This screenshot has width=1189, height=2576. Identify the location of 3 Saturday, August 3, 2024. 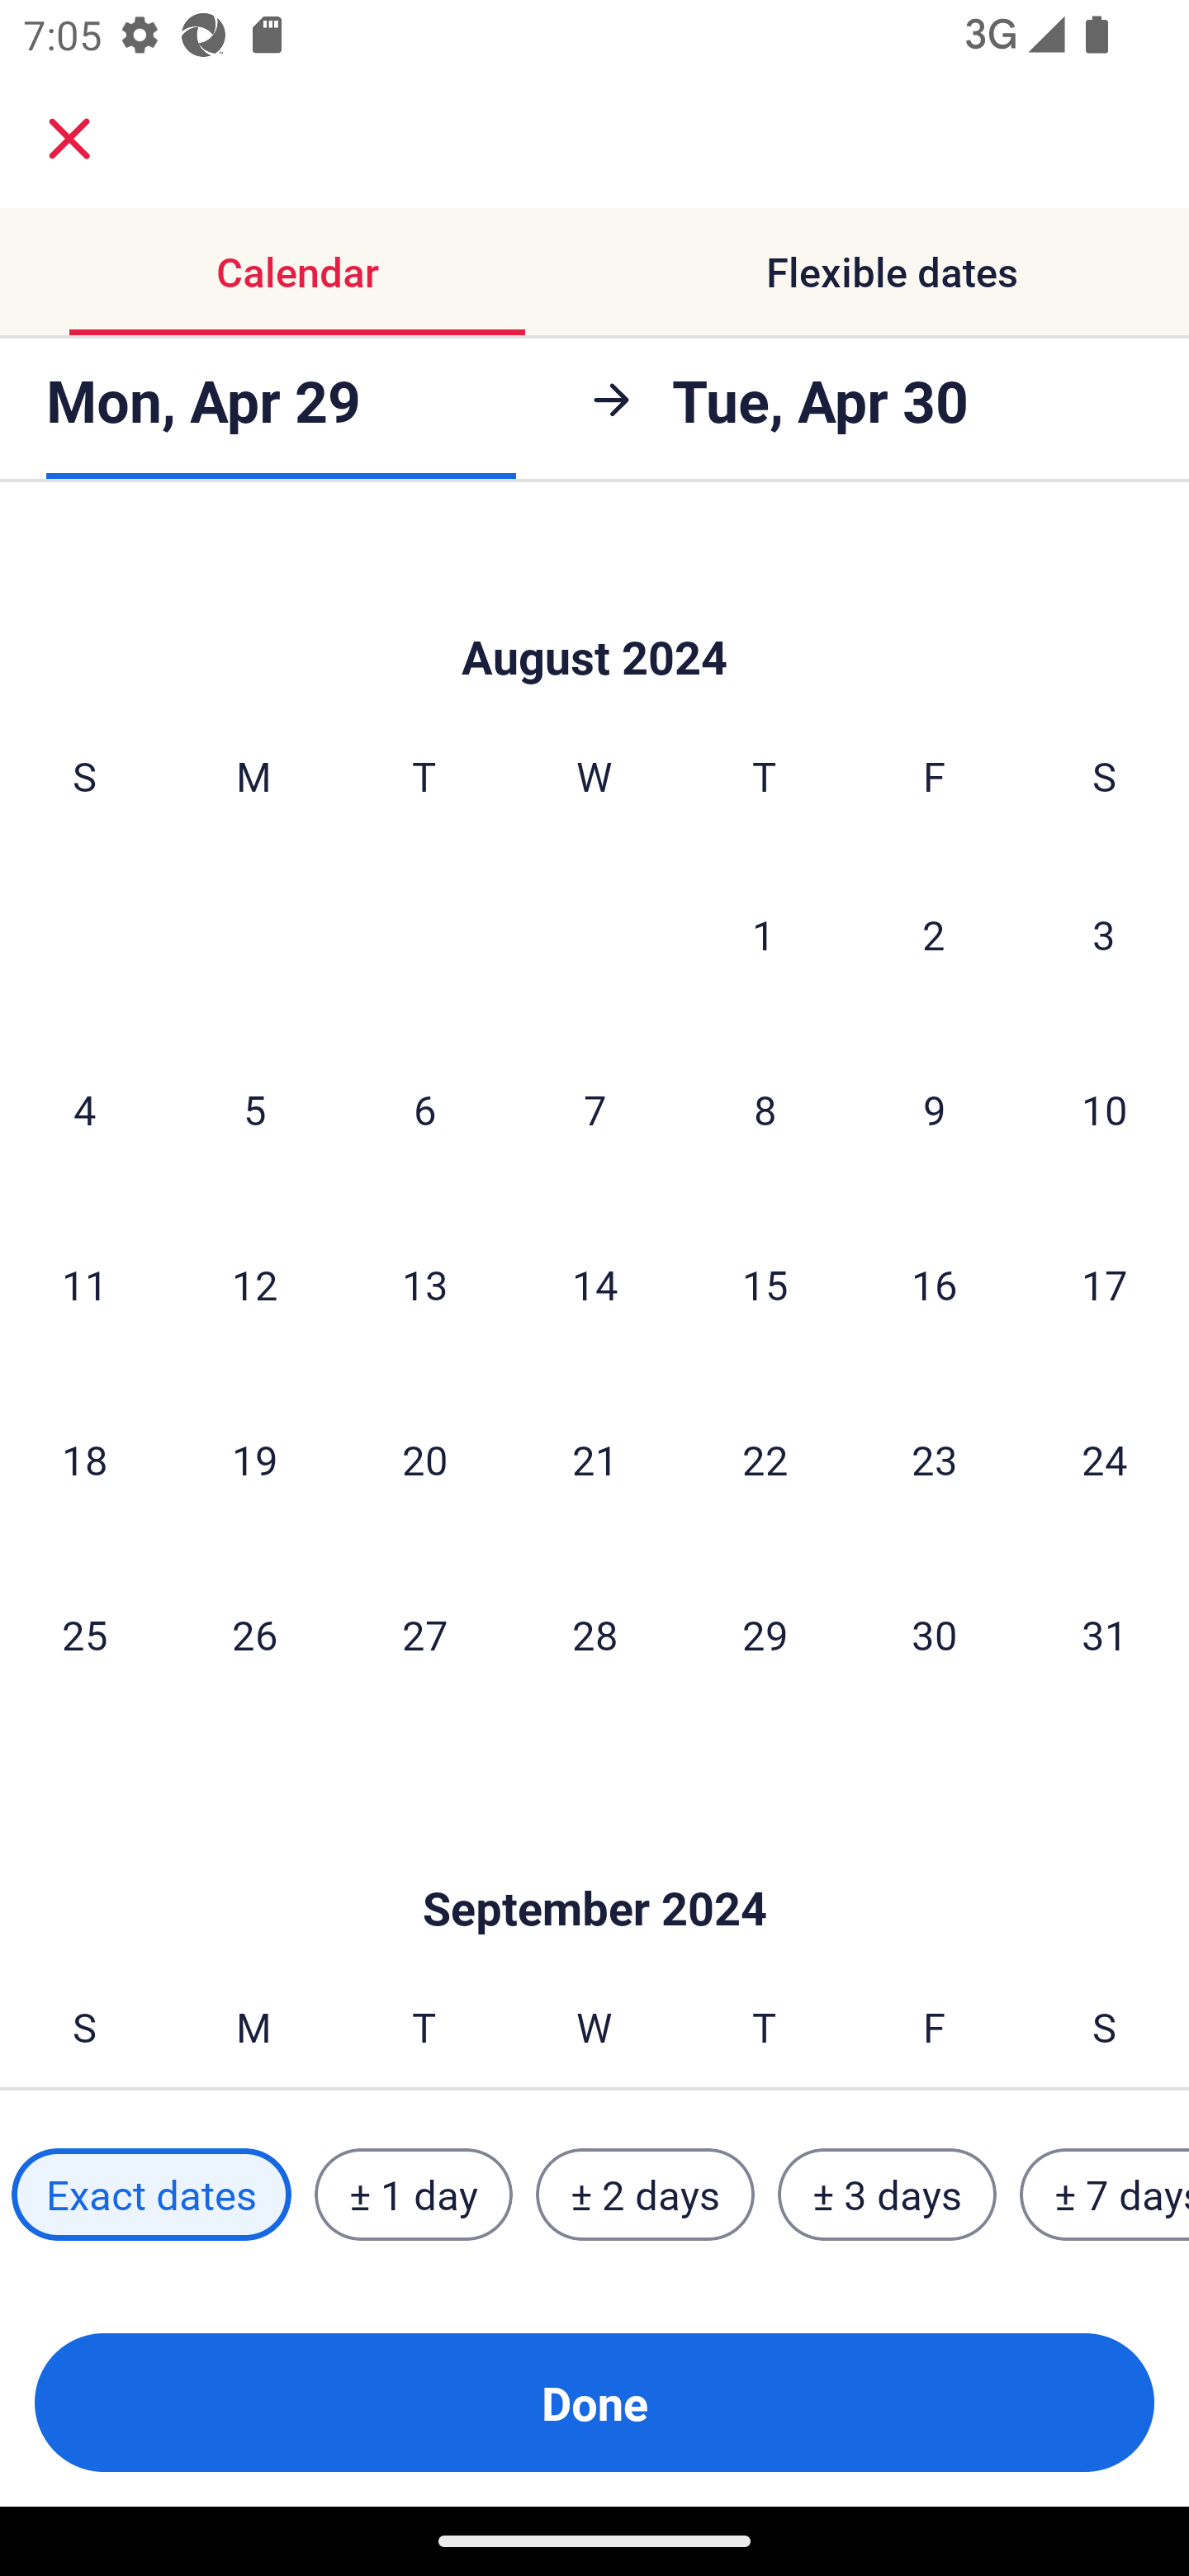
(1104, 935).